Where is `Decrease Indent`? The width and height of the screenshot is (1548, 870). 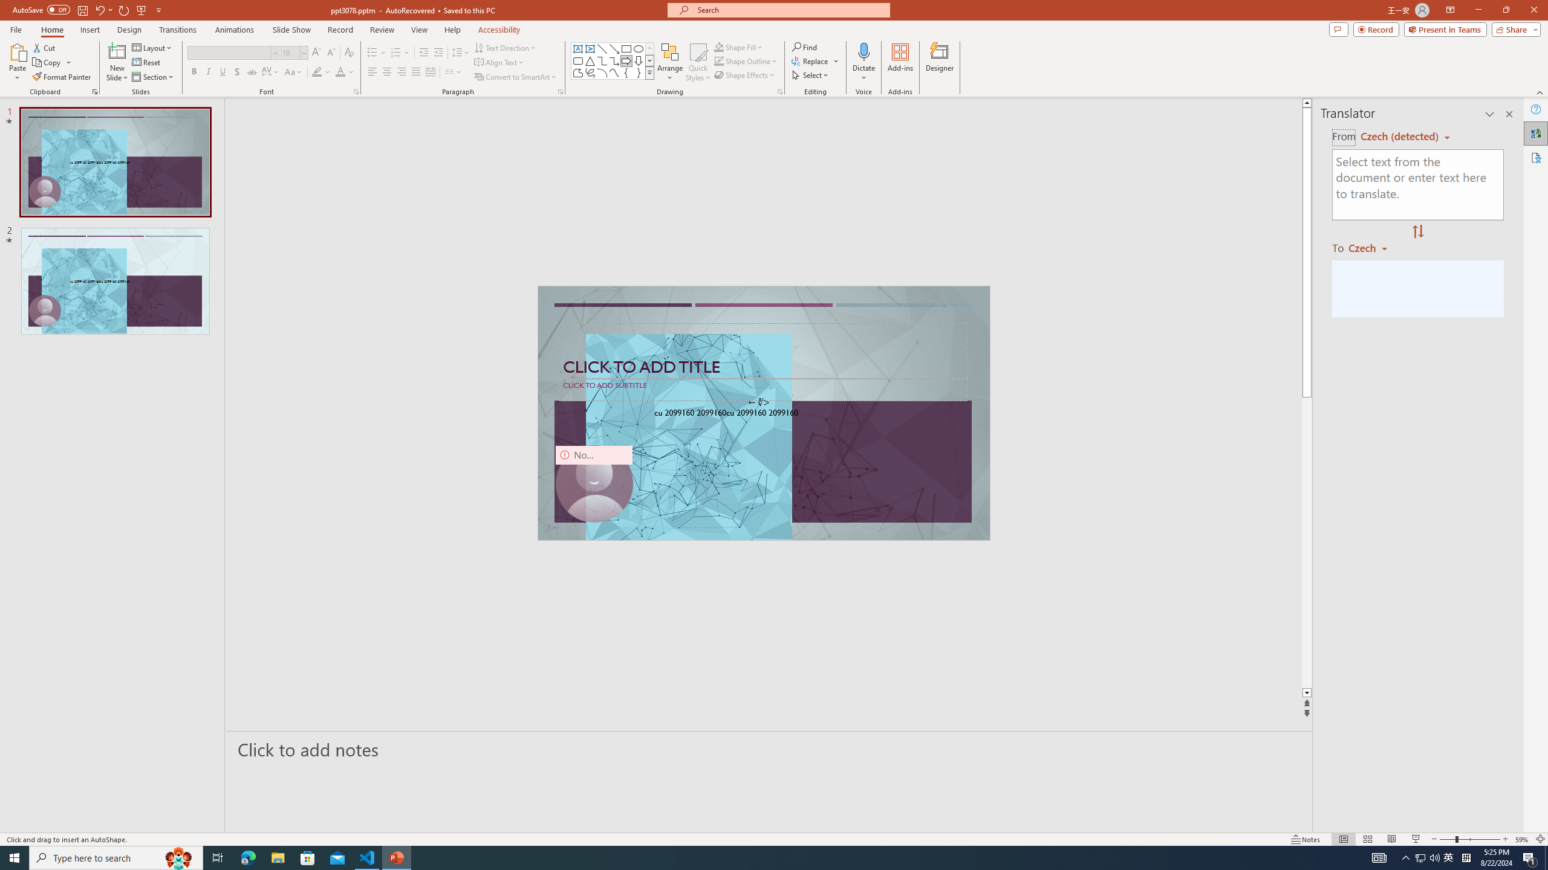 Decrease Indent is located at coordinates (424, 53).